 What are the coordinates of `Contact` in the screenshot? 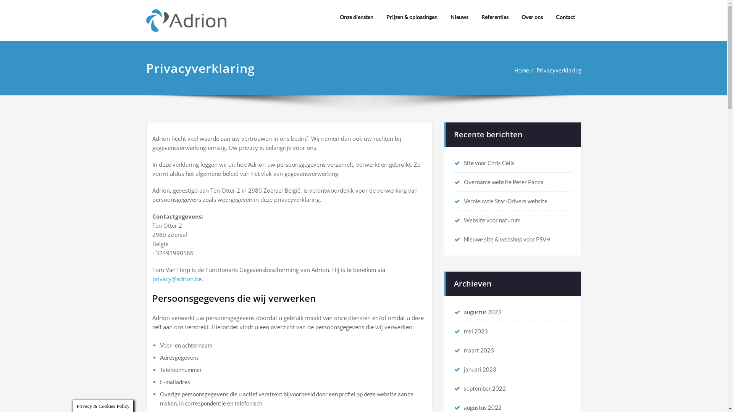 It's located at (565, 17).